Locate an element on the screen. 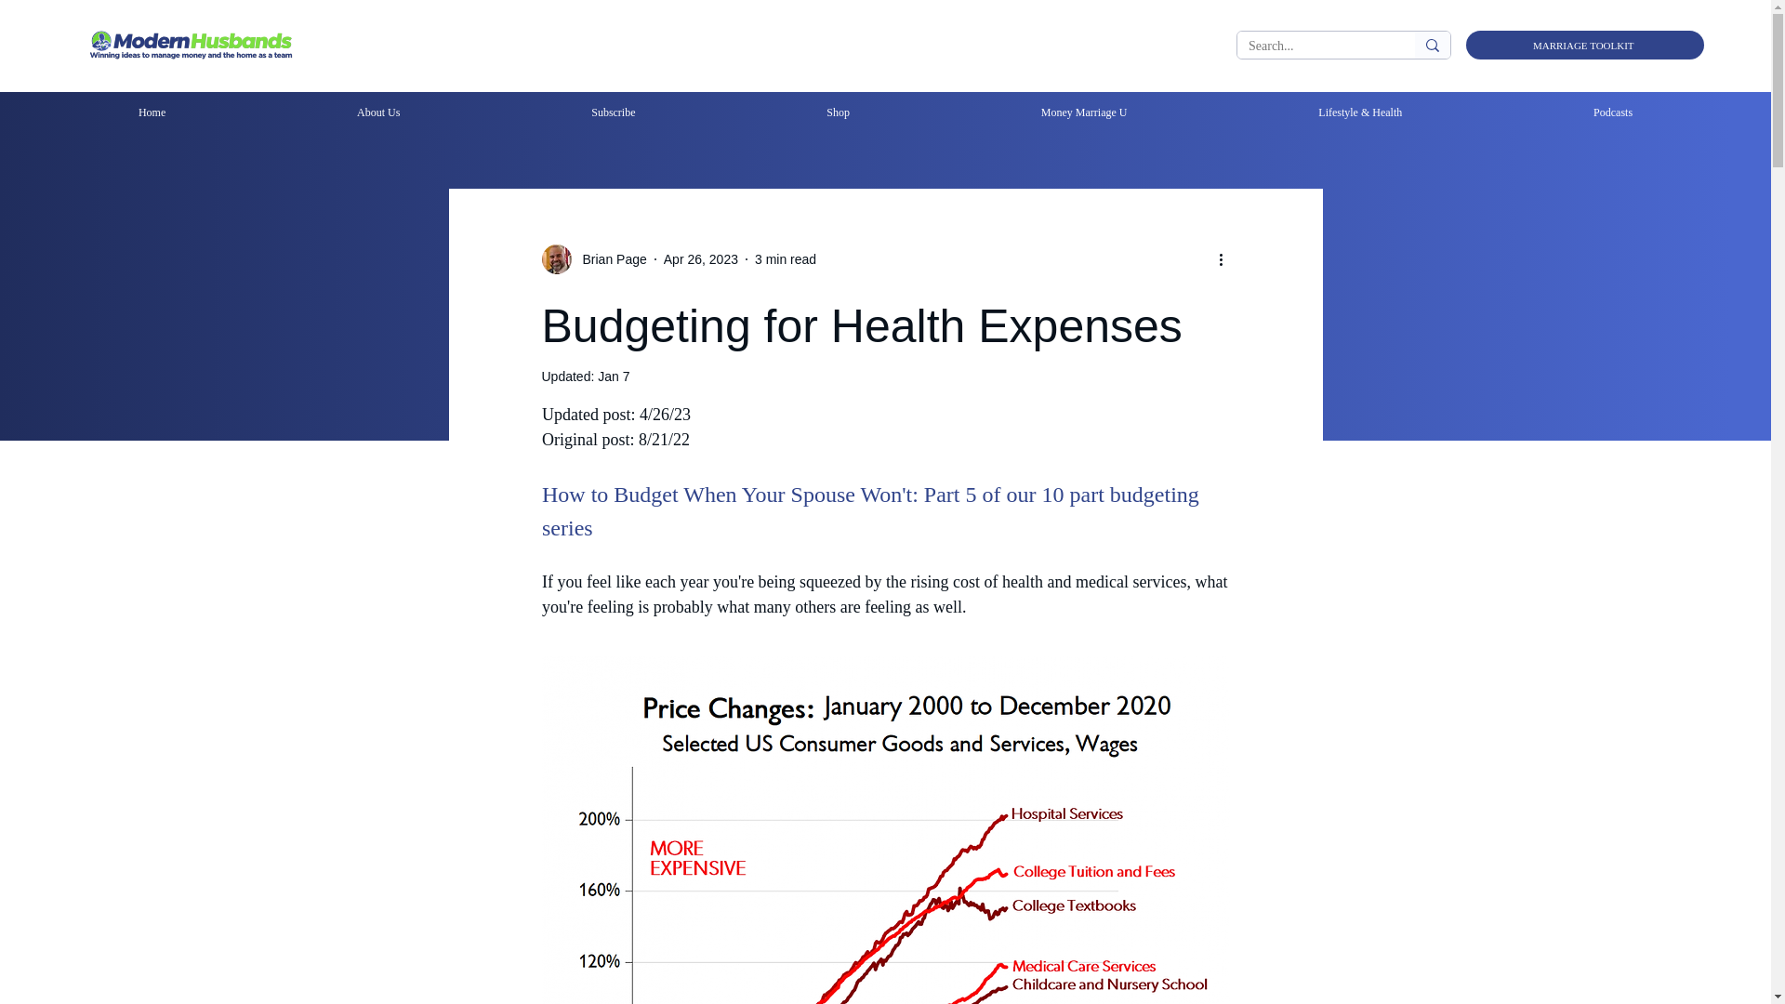 This screenshot has height=1004, width=1785. MARRIAGE TOOLKIT is located at coordinates (1584, 45).